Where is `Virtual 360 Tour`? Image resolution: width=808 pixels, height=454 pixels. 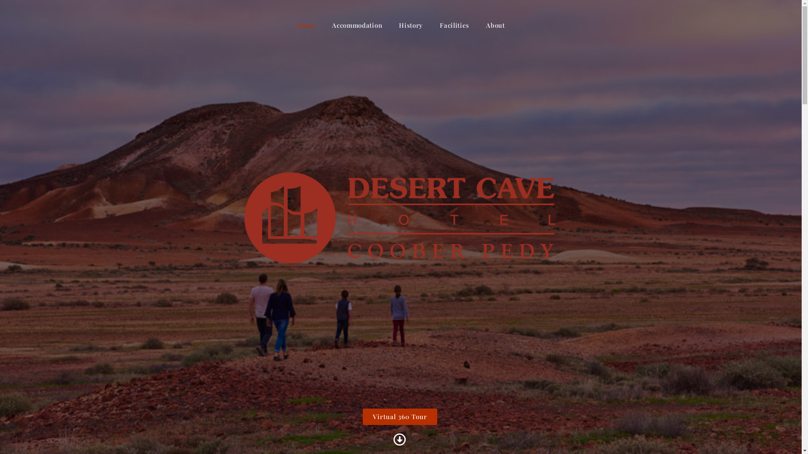 Virtual 360 Tour is located at coordinates (400, 417).